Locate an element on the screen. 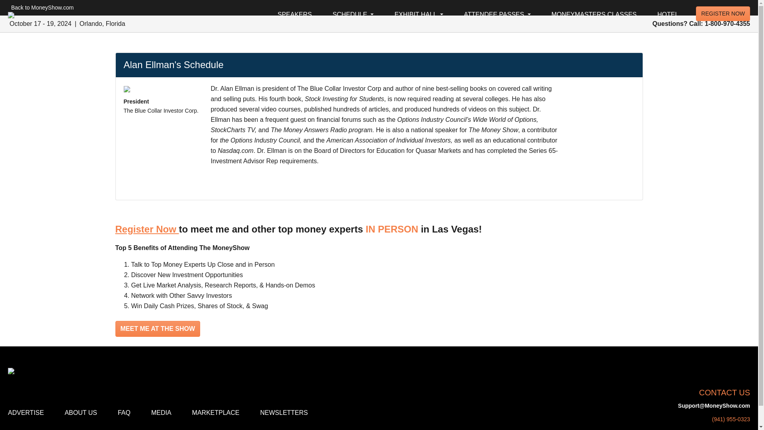 The height and width of the screenshot is (430, 764). MONEYMASTERS CLASSES is located at coordinates (594, 15).